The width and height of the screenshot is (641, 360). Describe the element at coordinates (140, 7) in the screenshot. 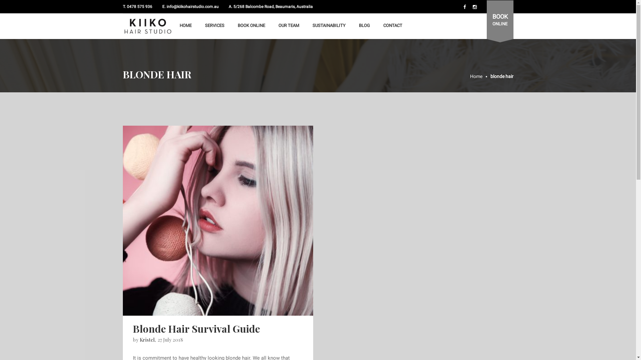

I see `0478 575 936` at that location.